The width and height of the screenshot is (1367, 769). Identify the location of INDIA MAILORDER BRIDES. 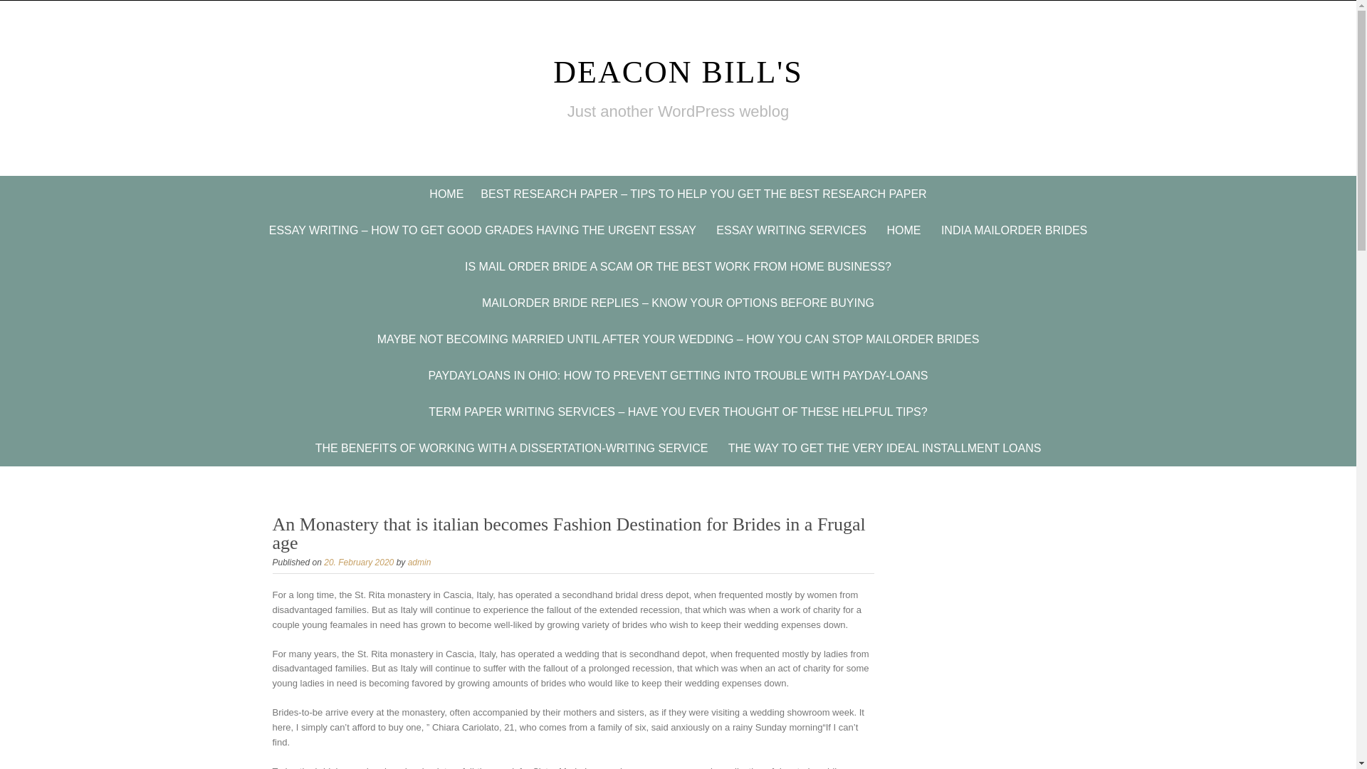
(1014, 230).